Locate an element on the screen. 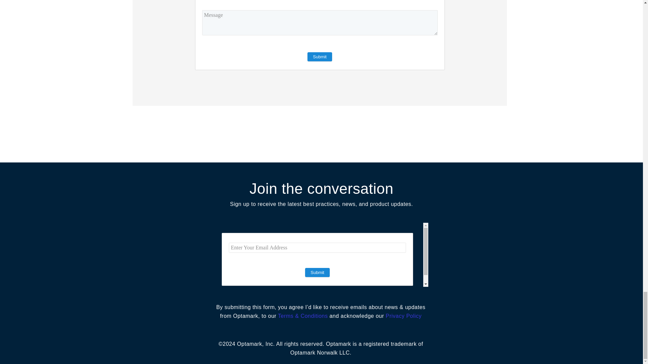 This screenshot has width=648, height=364. Join the conversation is located at coordinates (321, 189).